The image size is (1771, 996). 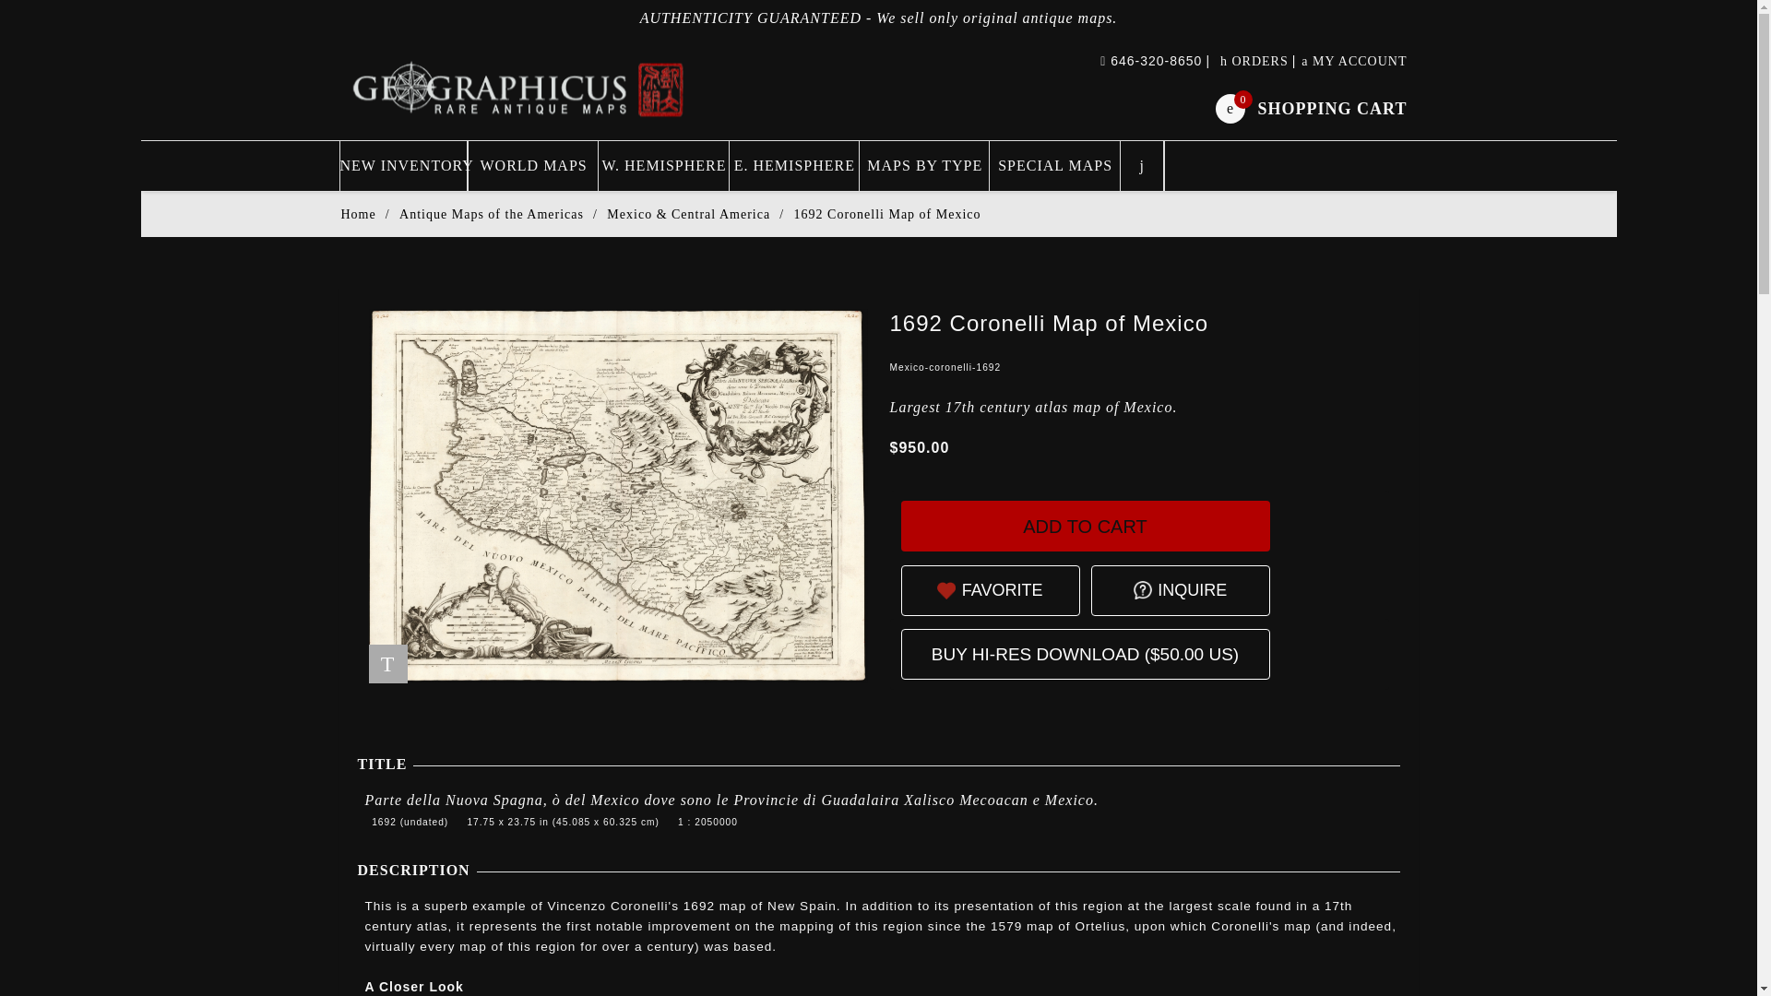 What do you see at coordinates (1085, 526) in the screenshot?
I see `Geographicus Rare Antique Maps` at bounding box center [1085, 526].